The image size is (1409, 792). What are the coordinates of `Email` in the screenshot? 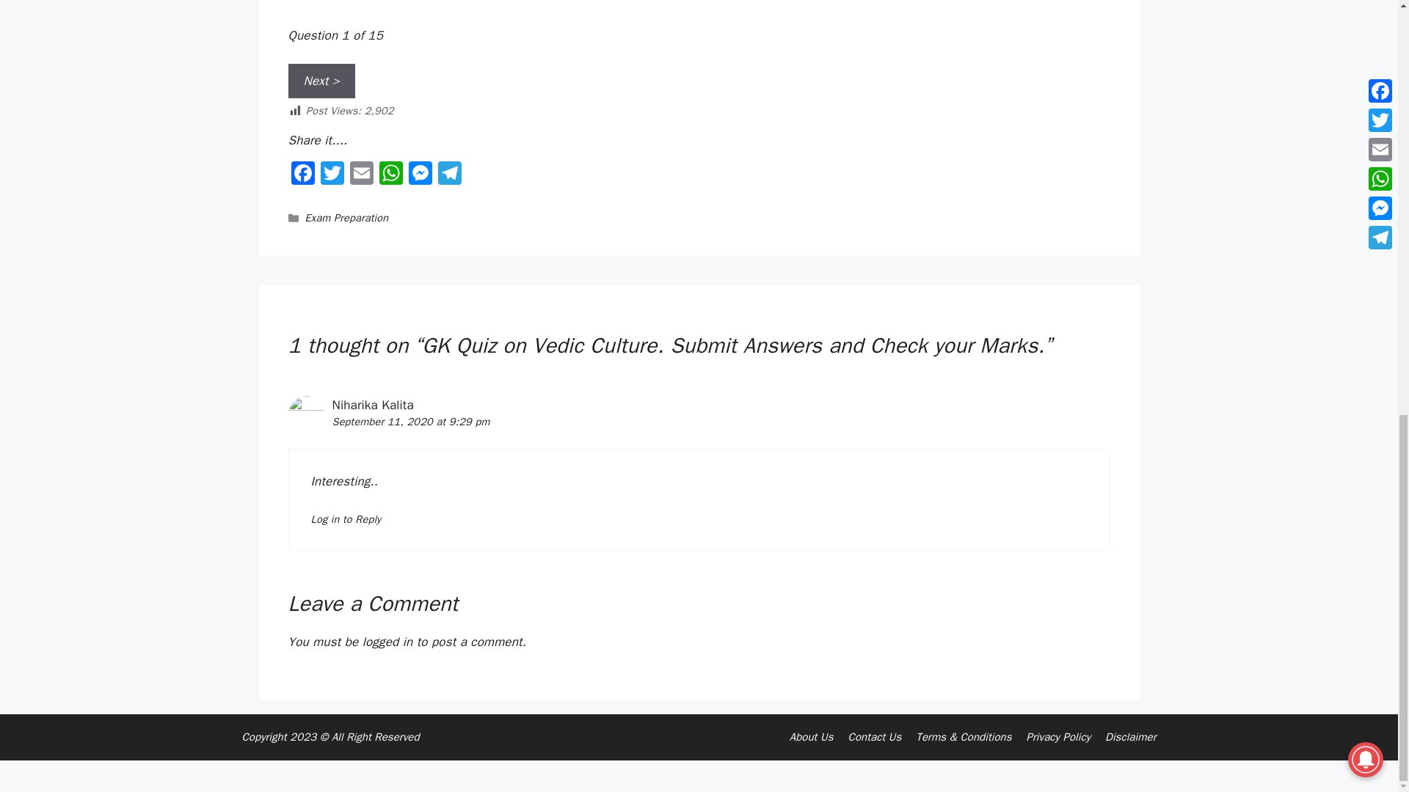 It's located at (361, 175).